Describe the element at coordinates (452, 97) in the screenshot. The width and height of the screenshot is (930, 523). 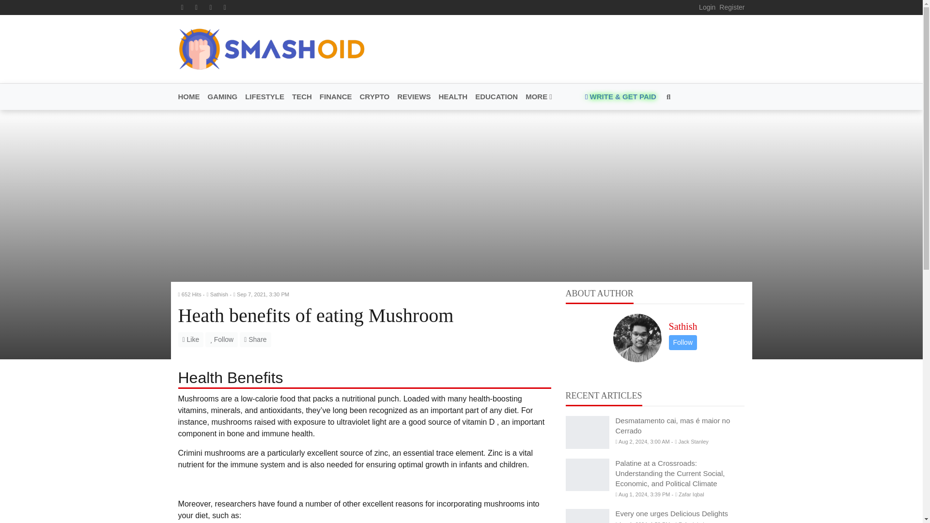
I see `HEALTH` at that location.